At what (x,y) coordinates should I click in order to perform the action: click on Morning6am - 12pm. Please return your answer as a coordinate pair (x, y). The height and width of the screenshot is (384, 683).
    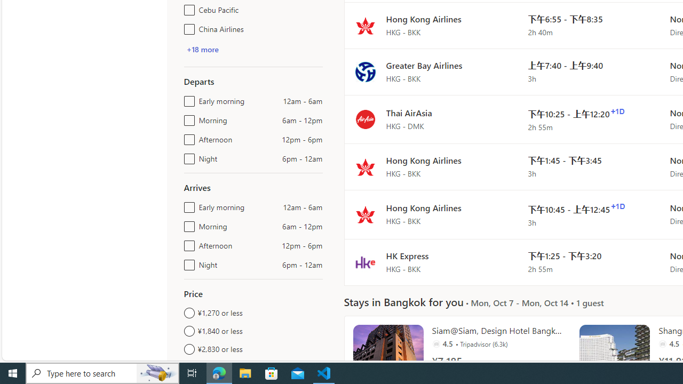
    Looking at the image, I should click on (187, 224).